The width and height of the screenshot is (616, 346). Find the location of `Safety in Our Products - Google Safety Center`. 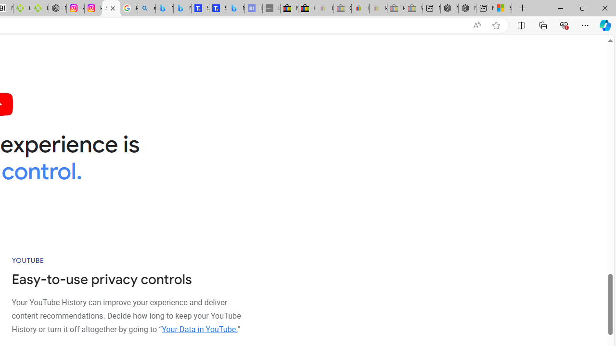

Safety in Our Products - Google Safety Center is located at coordinates (111, 9).